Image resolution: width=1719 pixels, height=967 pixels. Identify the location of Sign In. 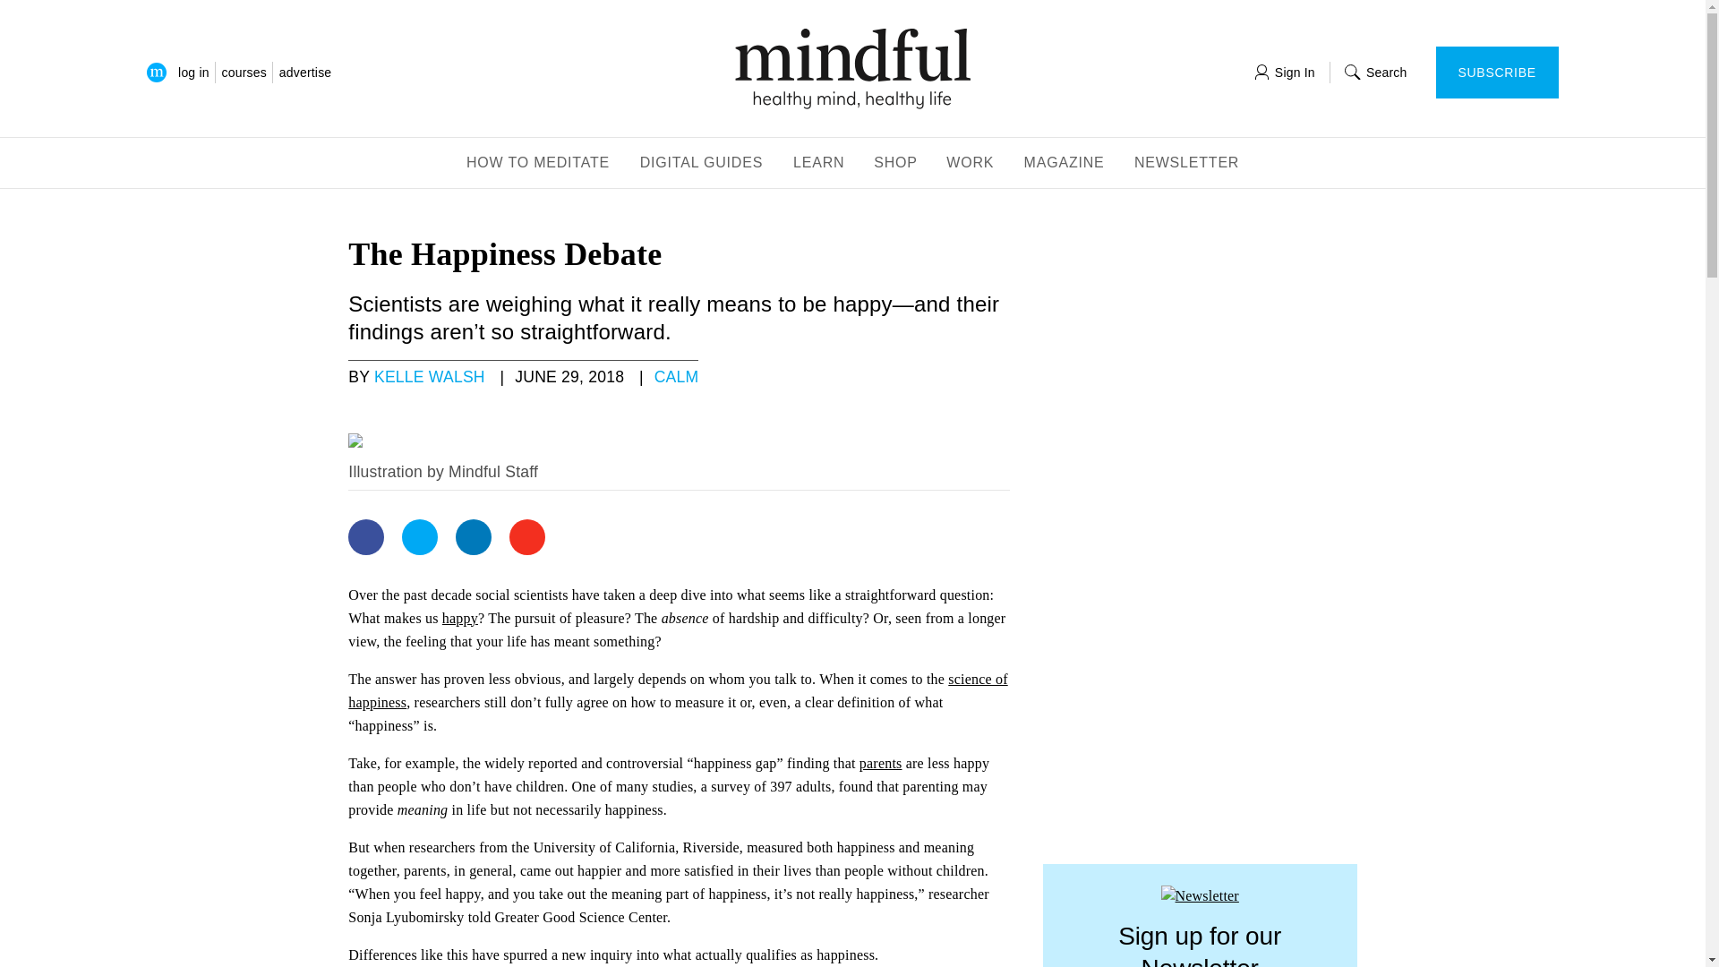
(1284, 72).